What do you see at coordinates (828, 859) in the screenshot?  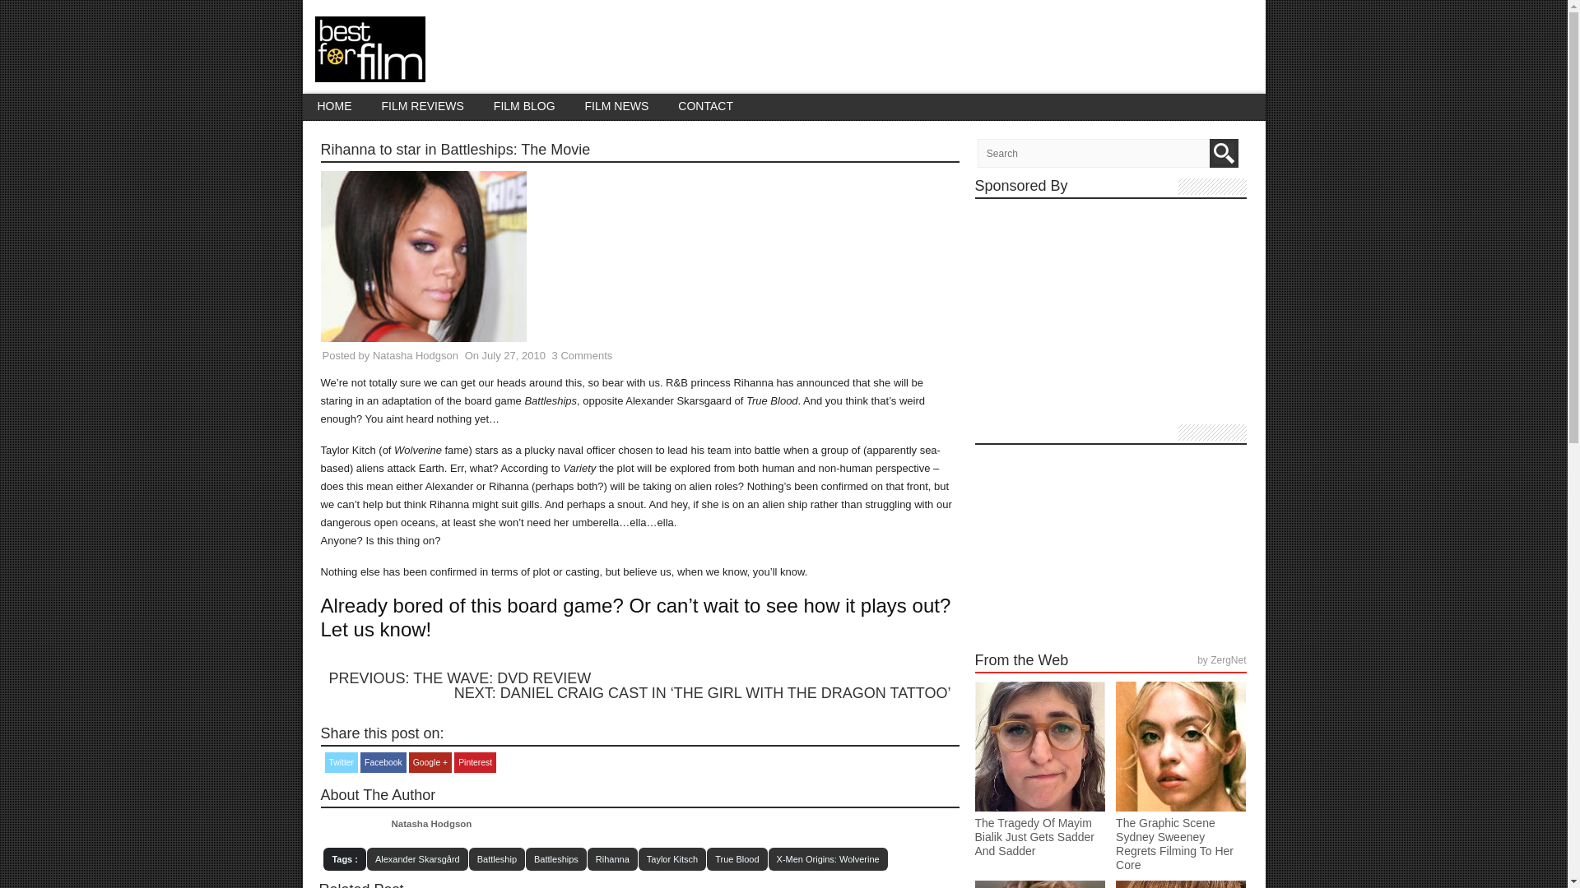 I see `X-Men Origins: Wolverine` at bounding box center [828, 859].